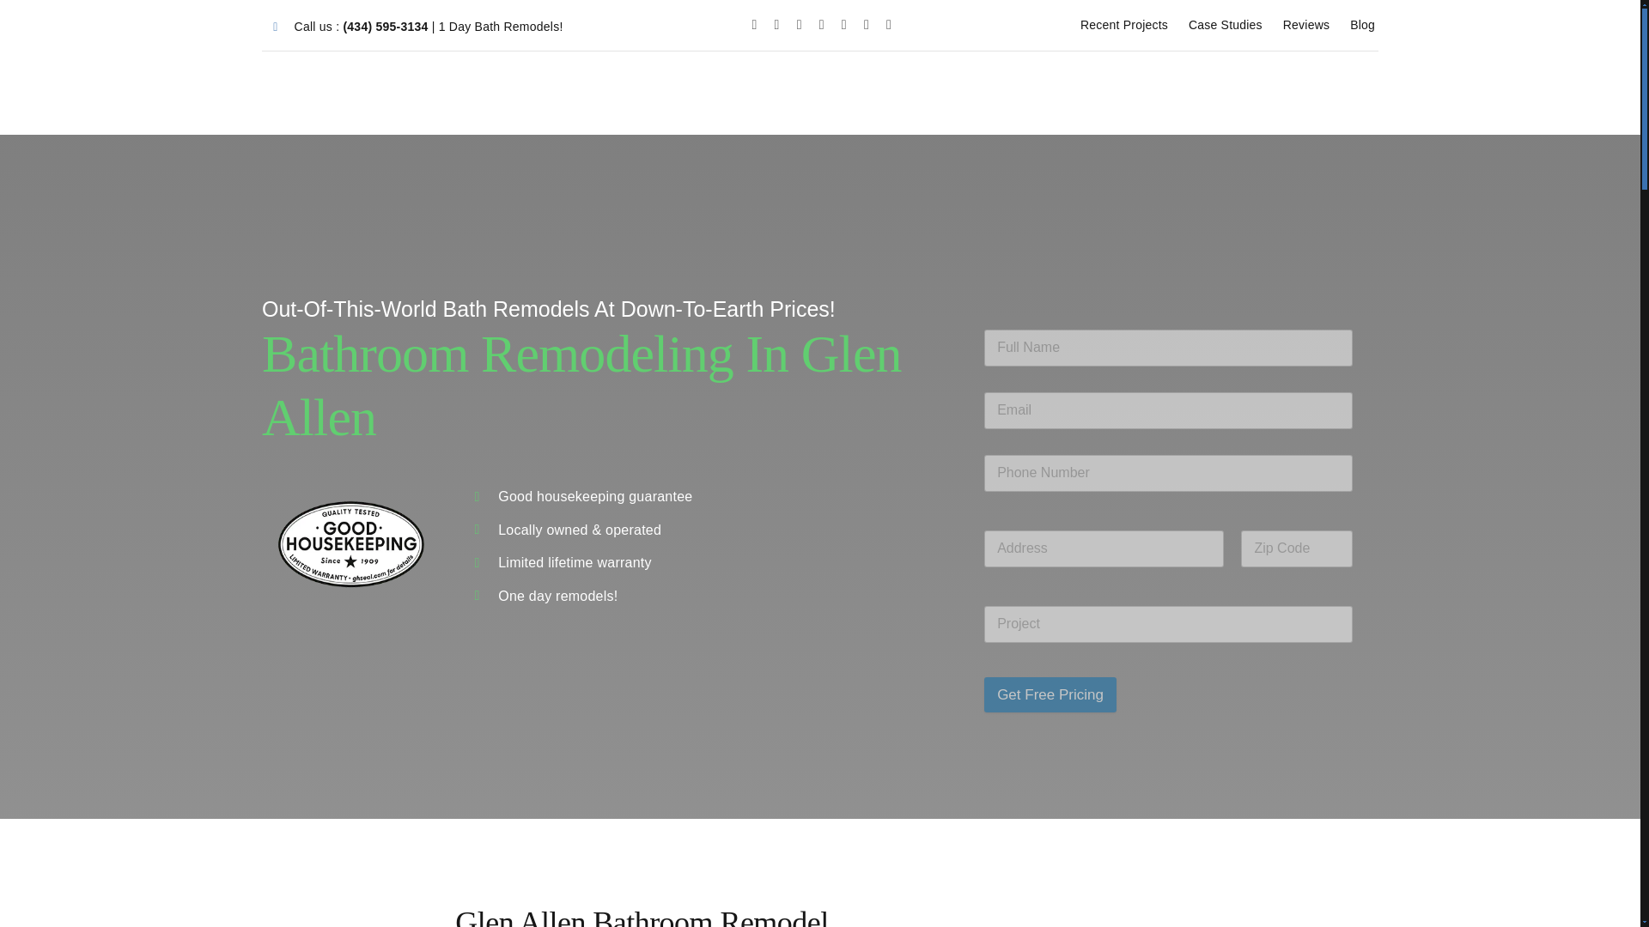 This screenshot has height=927, width=1649. I want to click on Blog, so click(1362, 25).